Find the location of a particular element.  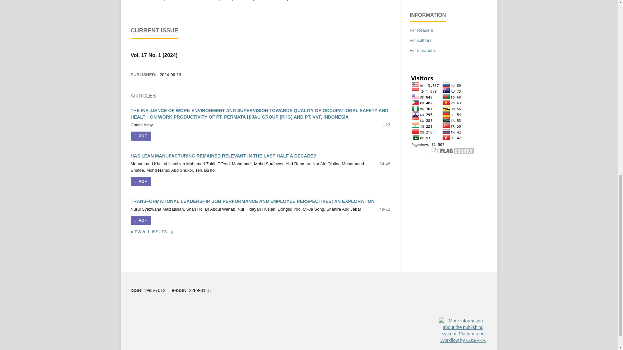

VIEW ALL ISSUES is located at coordinates (153, 232).